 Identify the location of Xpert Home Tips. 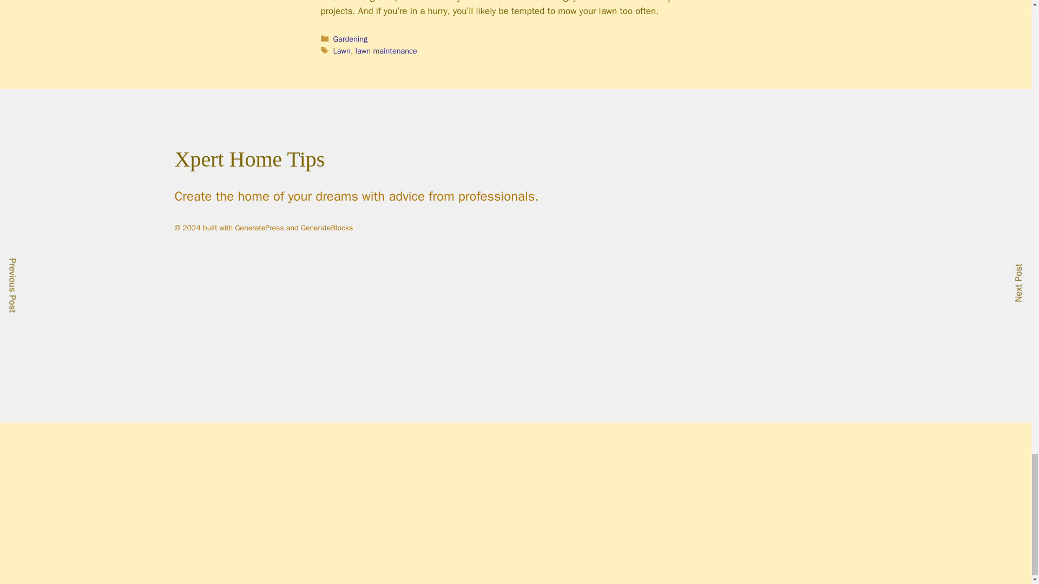
(249, 159).